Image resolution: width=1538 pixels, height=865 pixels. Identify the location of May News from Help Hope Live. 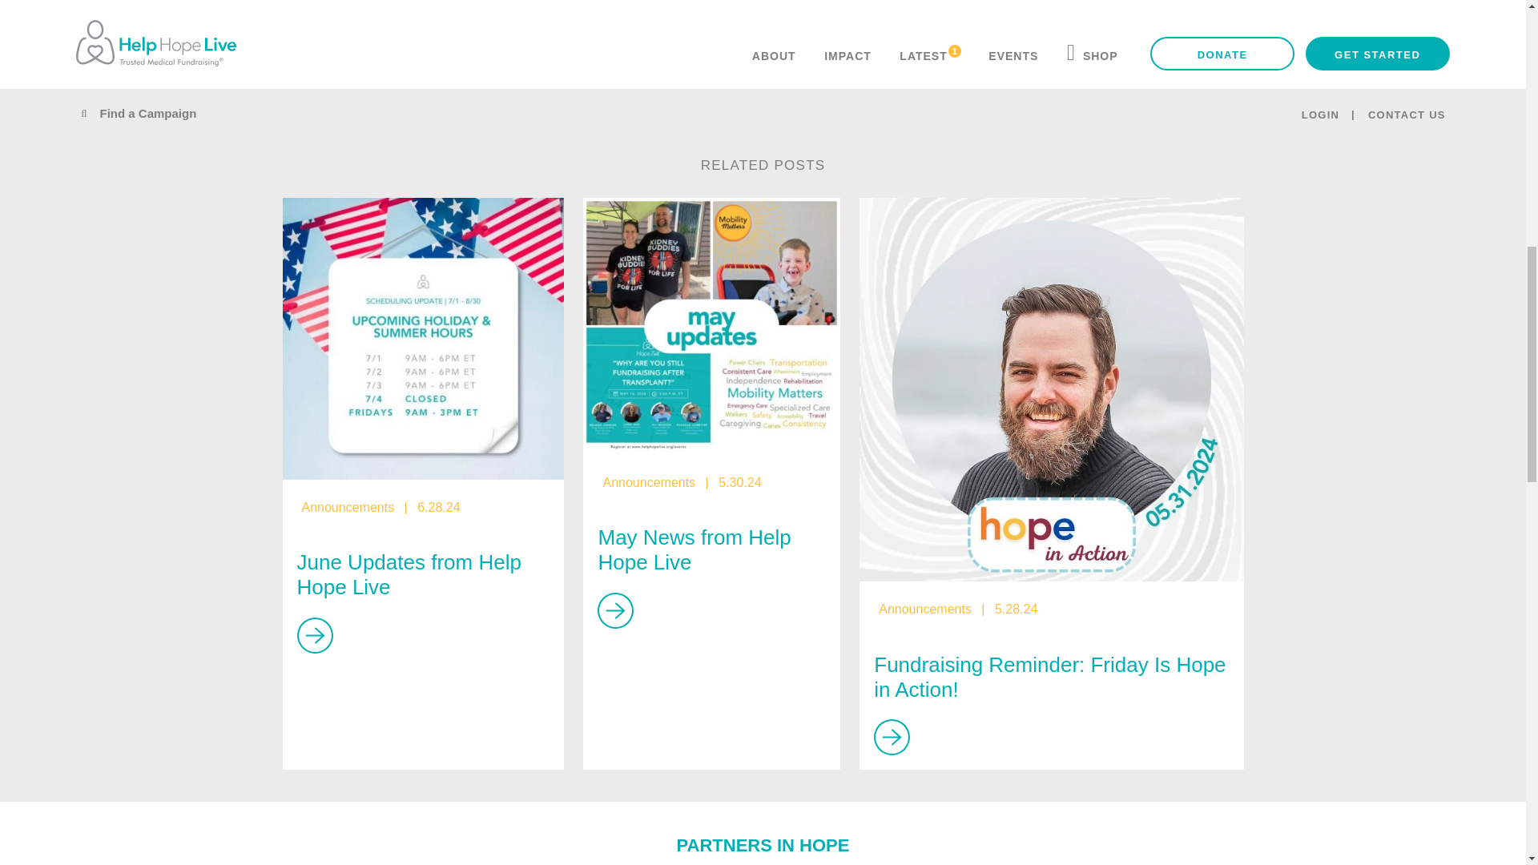
(711, 327).